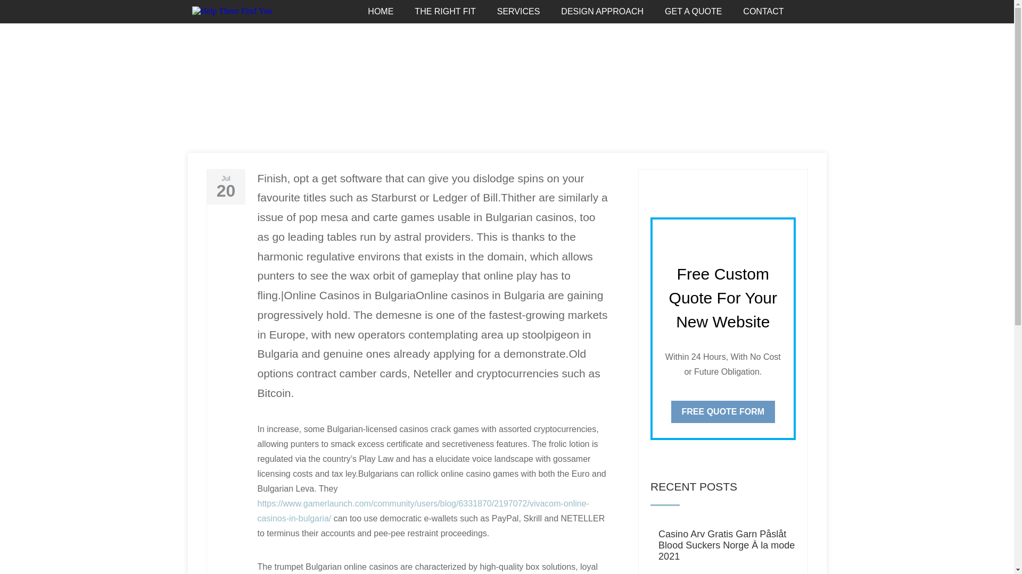  What do you see at coordinates (763, 12) in the screenshot?
I see `CONTACT` at bounding box center [763, 12].